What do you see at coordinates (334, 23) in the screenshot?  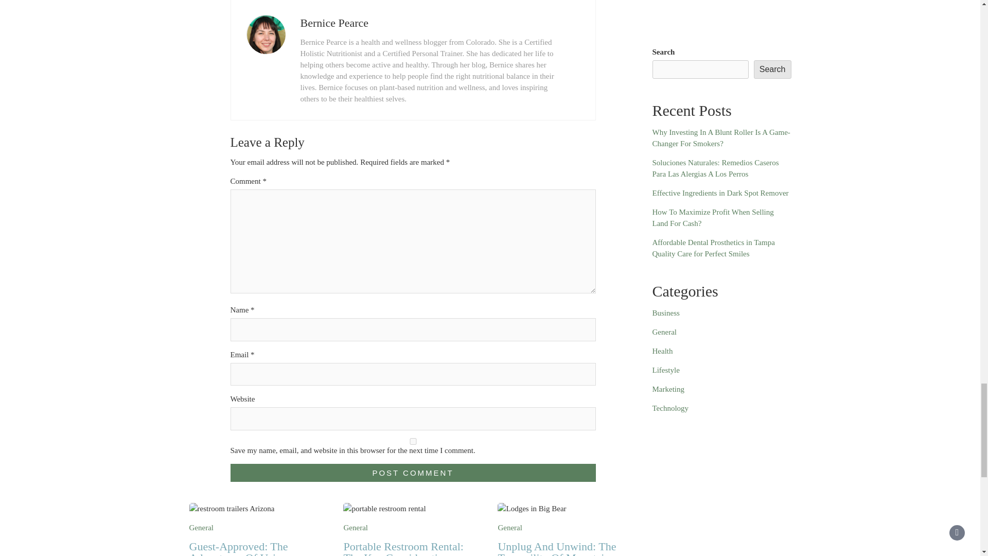 I see `Bernice Pearce` at bounding box center [334, 23].